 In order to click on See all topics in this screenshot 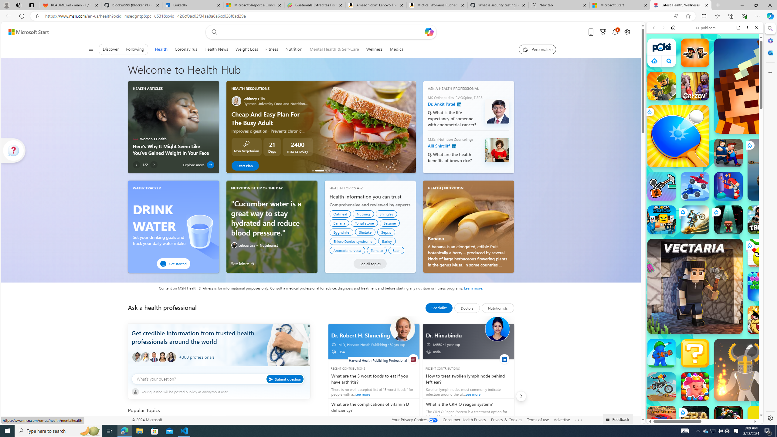, I will do `click(370, 263)`.